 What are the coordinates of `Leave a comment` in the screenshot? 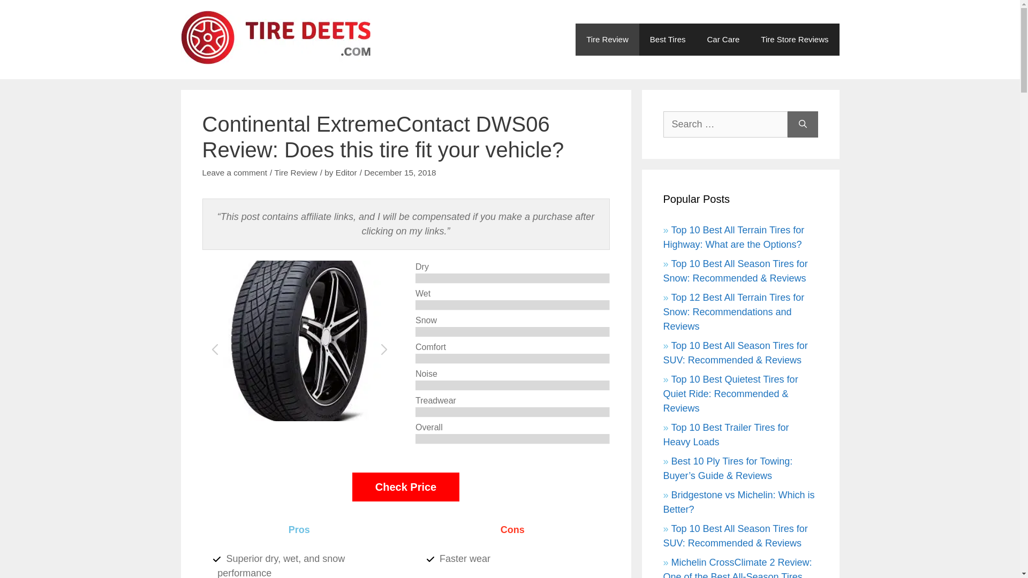 It's located at (235, 172).